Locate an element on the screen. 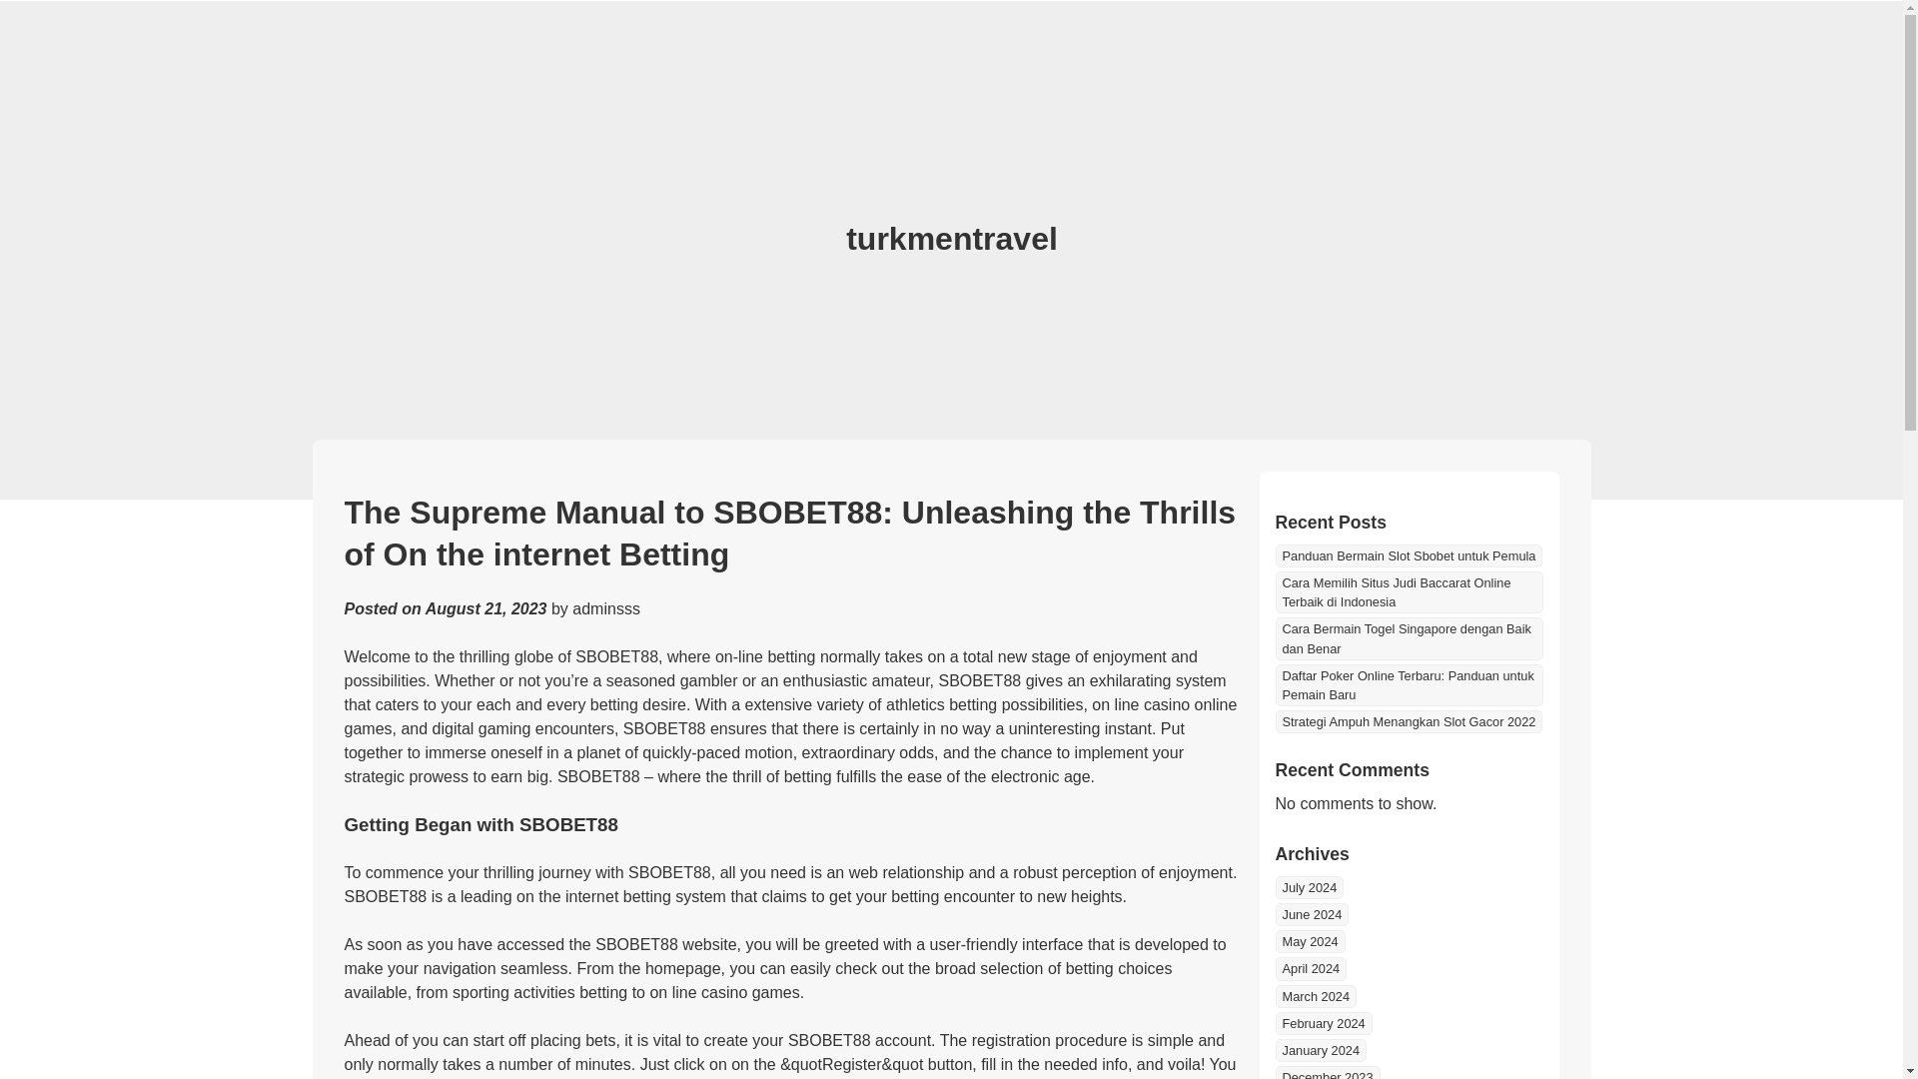 This screenshot has height=1079, width=1918. July 2024 is located at coordinates (1309, 887).